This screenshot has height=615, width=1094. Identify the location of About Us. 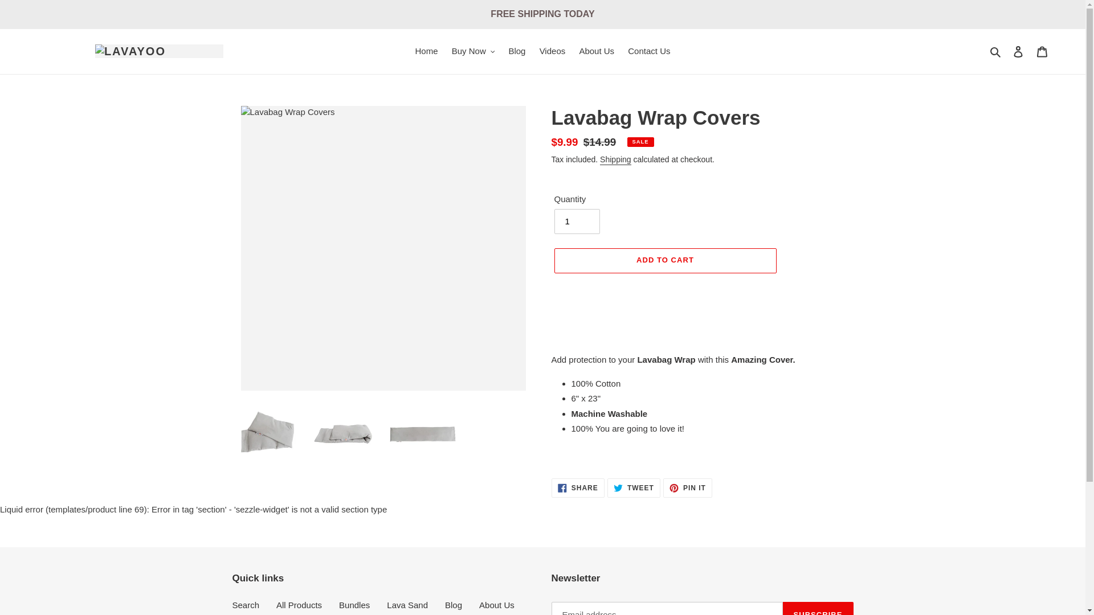
(597, 51).